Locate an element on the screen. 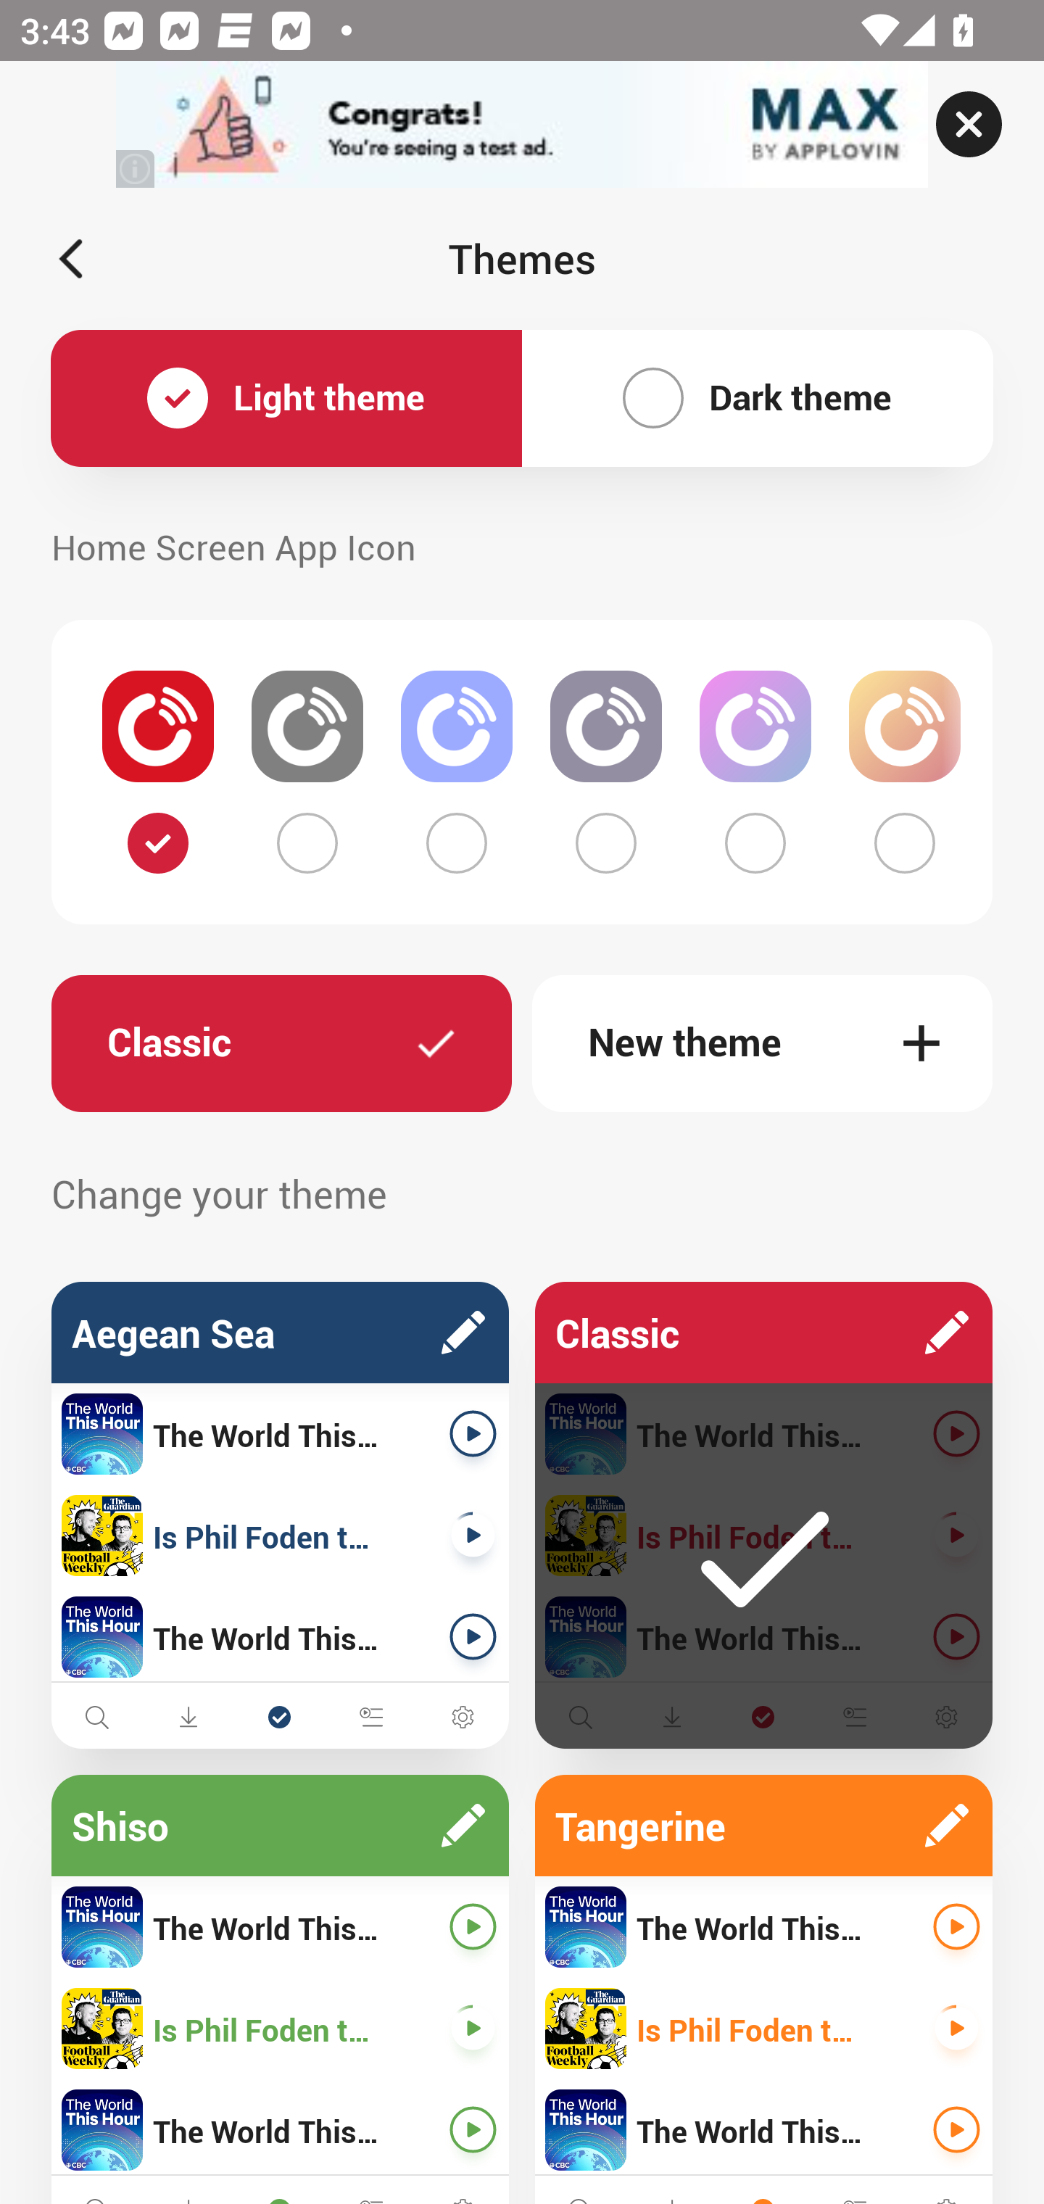 The width and height of the screenshot is (1044, 2204). Settings is located at coordinates (463, 1717).